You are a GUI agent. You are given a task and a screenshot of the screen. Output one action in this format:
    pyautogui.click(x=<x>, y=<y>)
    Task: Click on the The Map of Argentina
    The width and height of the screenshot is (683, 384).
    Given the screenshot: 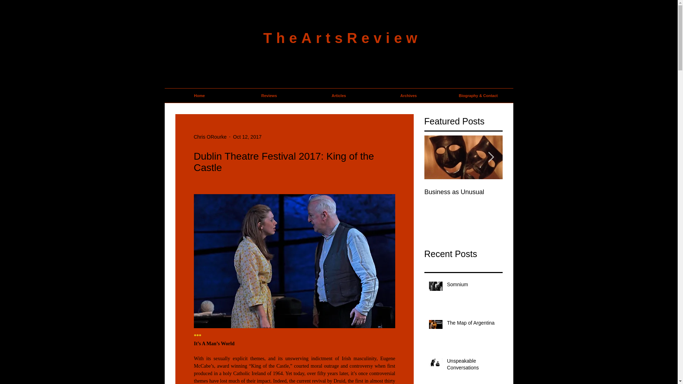 What is the action you would take?
    pyautogui.click(x=472, y=324)
    